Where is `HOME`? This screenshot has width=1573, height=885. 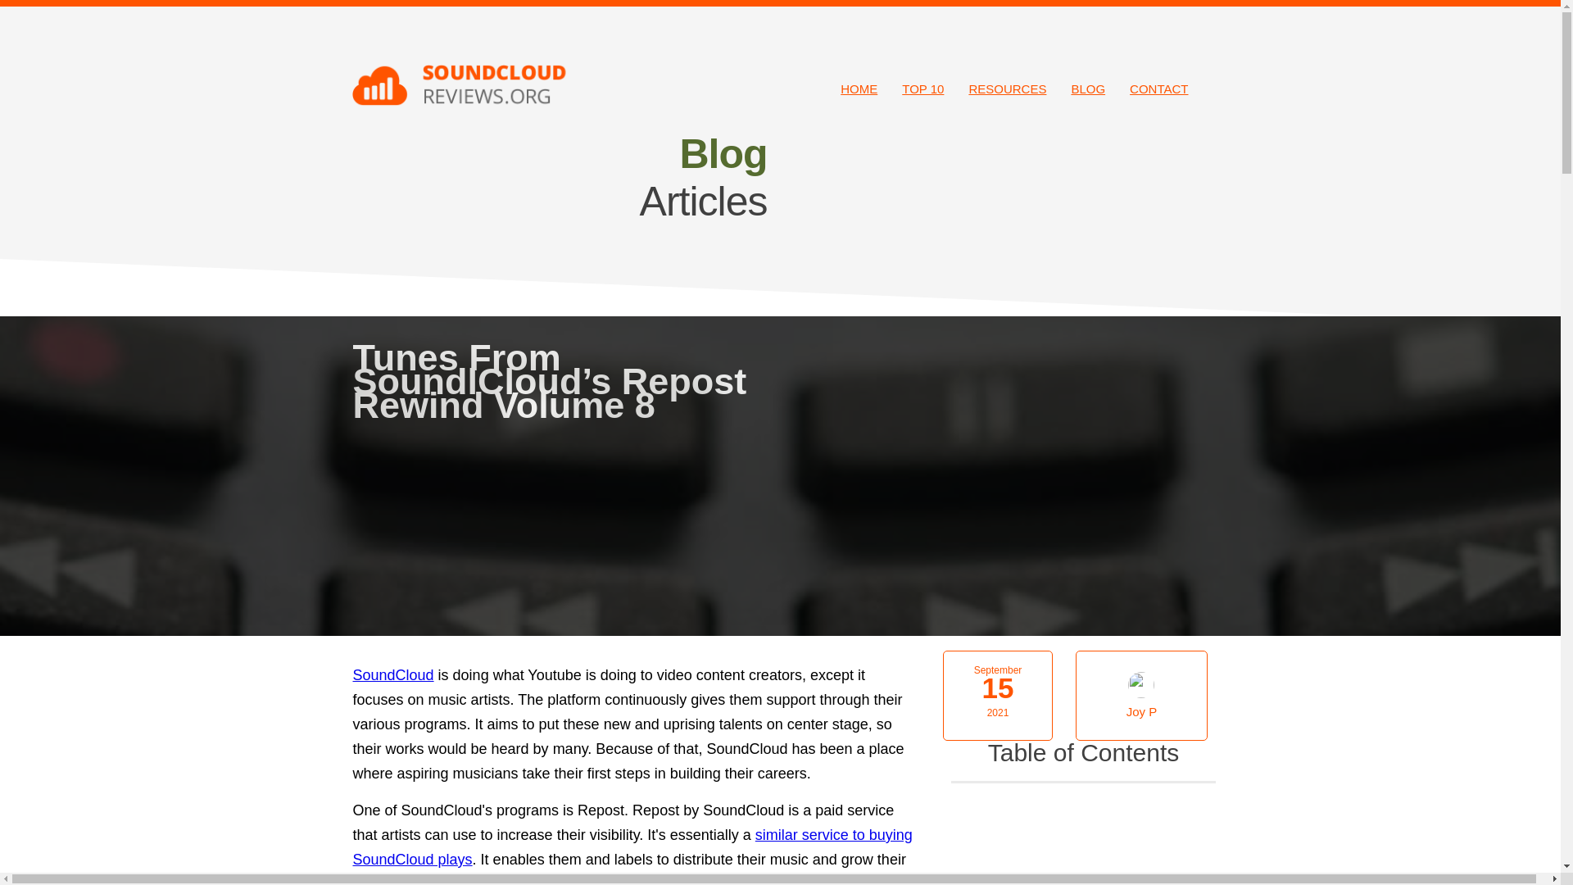 HOME is located at coordinates (859, 88).